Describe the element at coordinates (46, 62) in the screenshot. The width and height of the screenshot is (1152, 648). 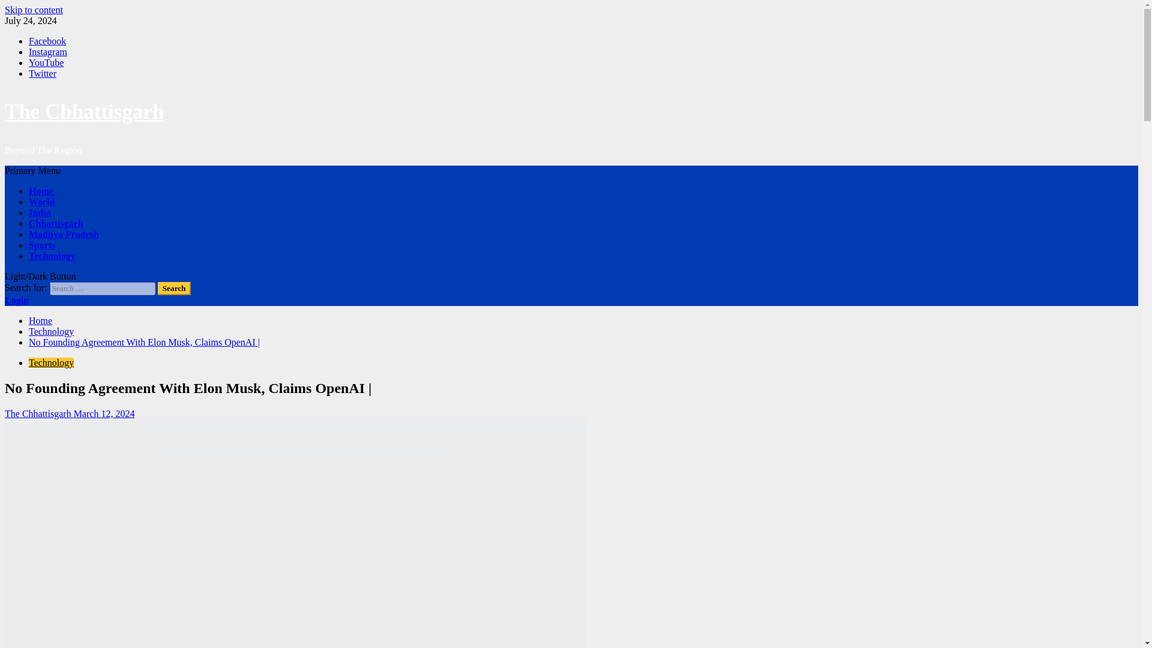
I see `YouTube` at that location.